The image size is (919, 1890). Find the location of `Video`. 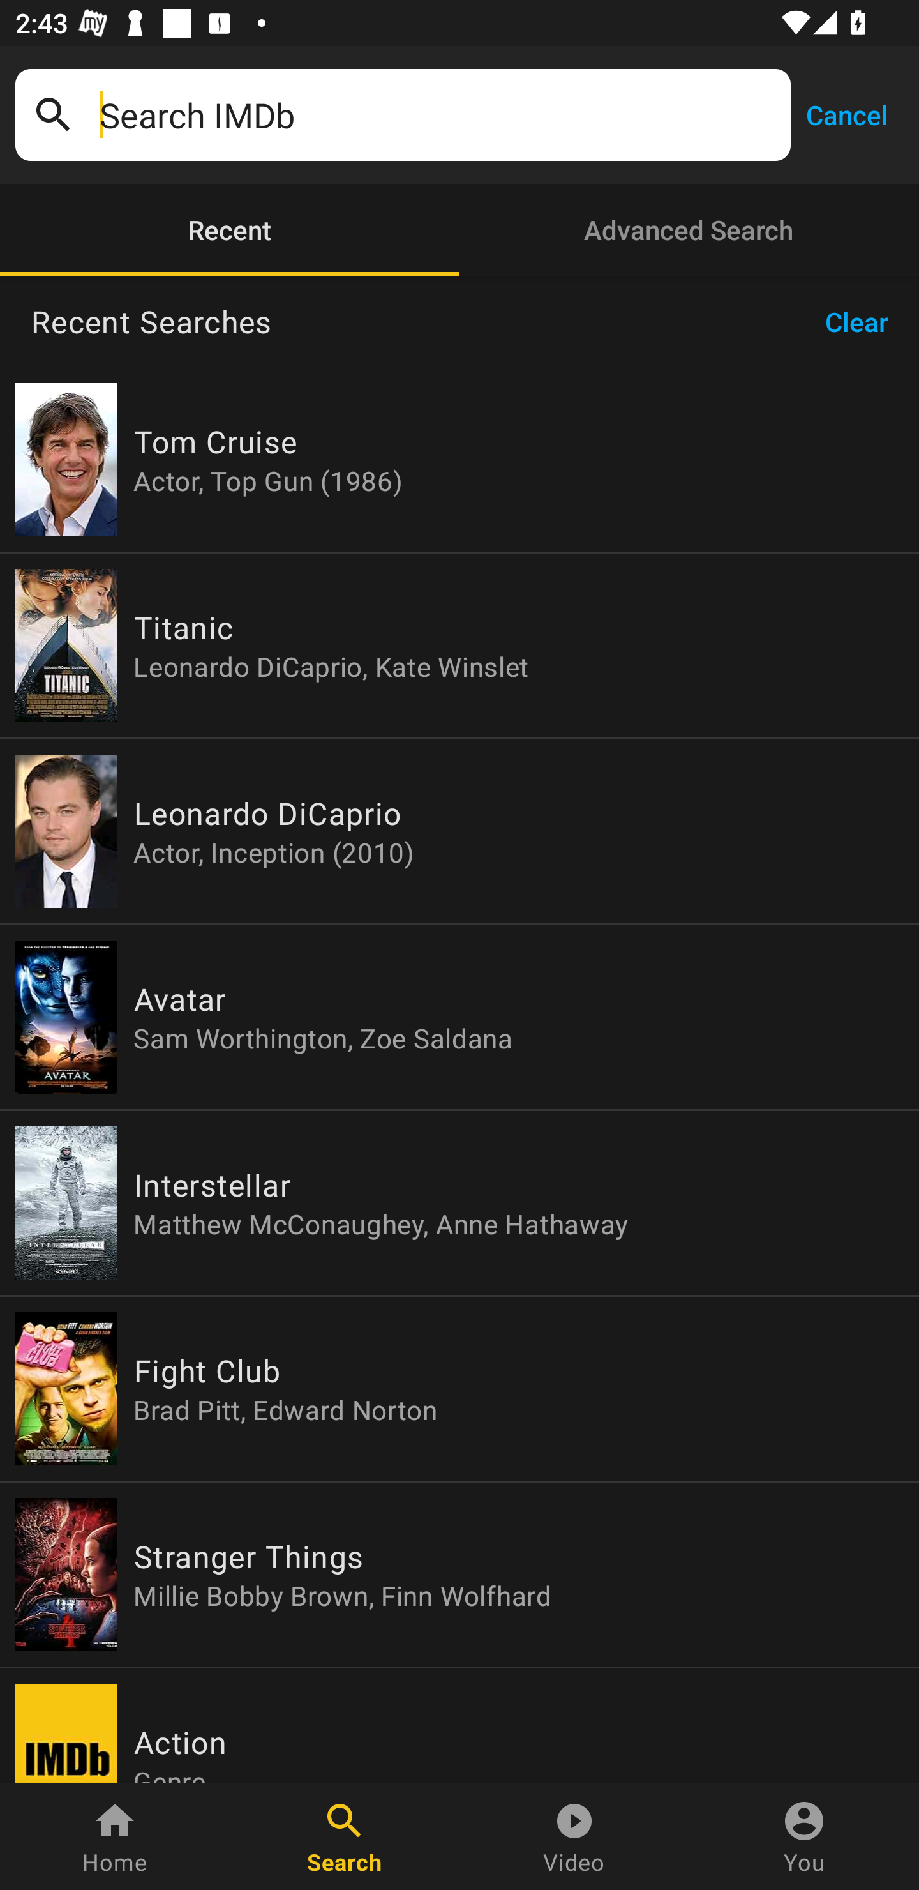

Video is located at coordinates (574, 1836).